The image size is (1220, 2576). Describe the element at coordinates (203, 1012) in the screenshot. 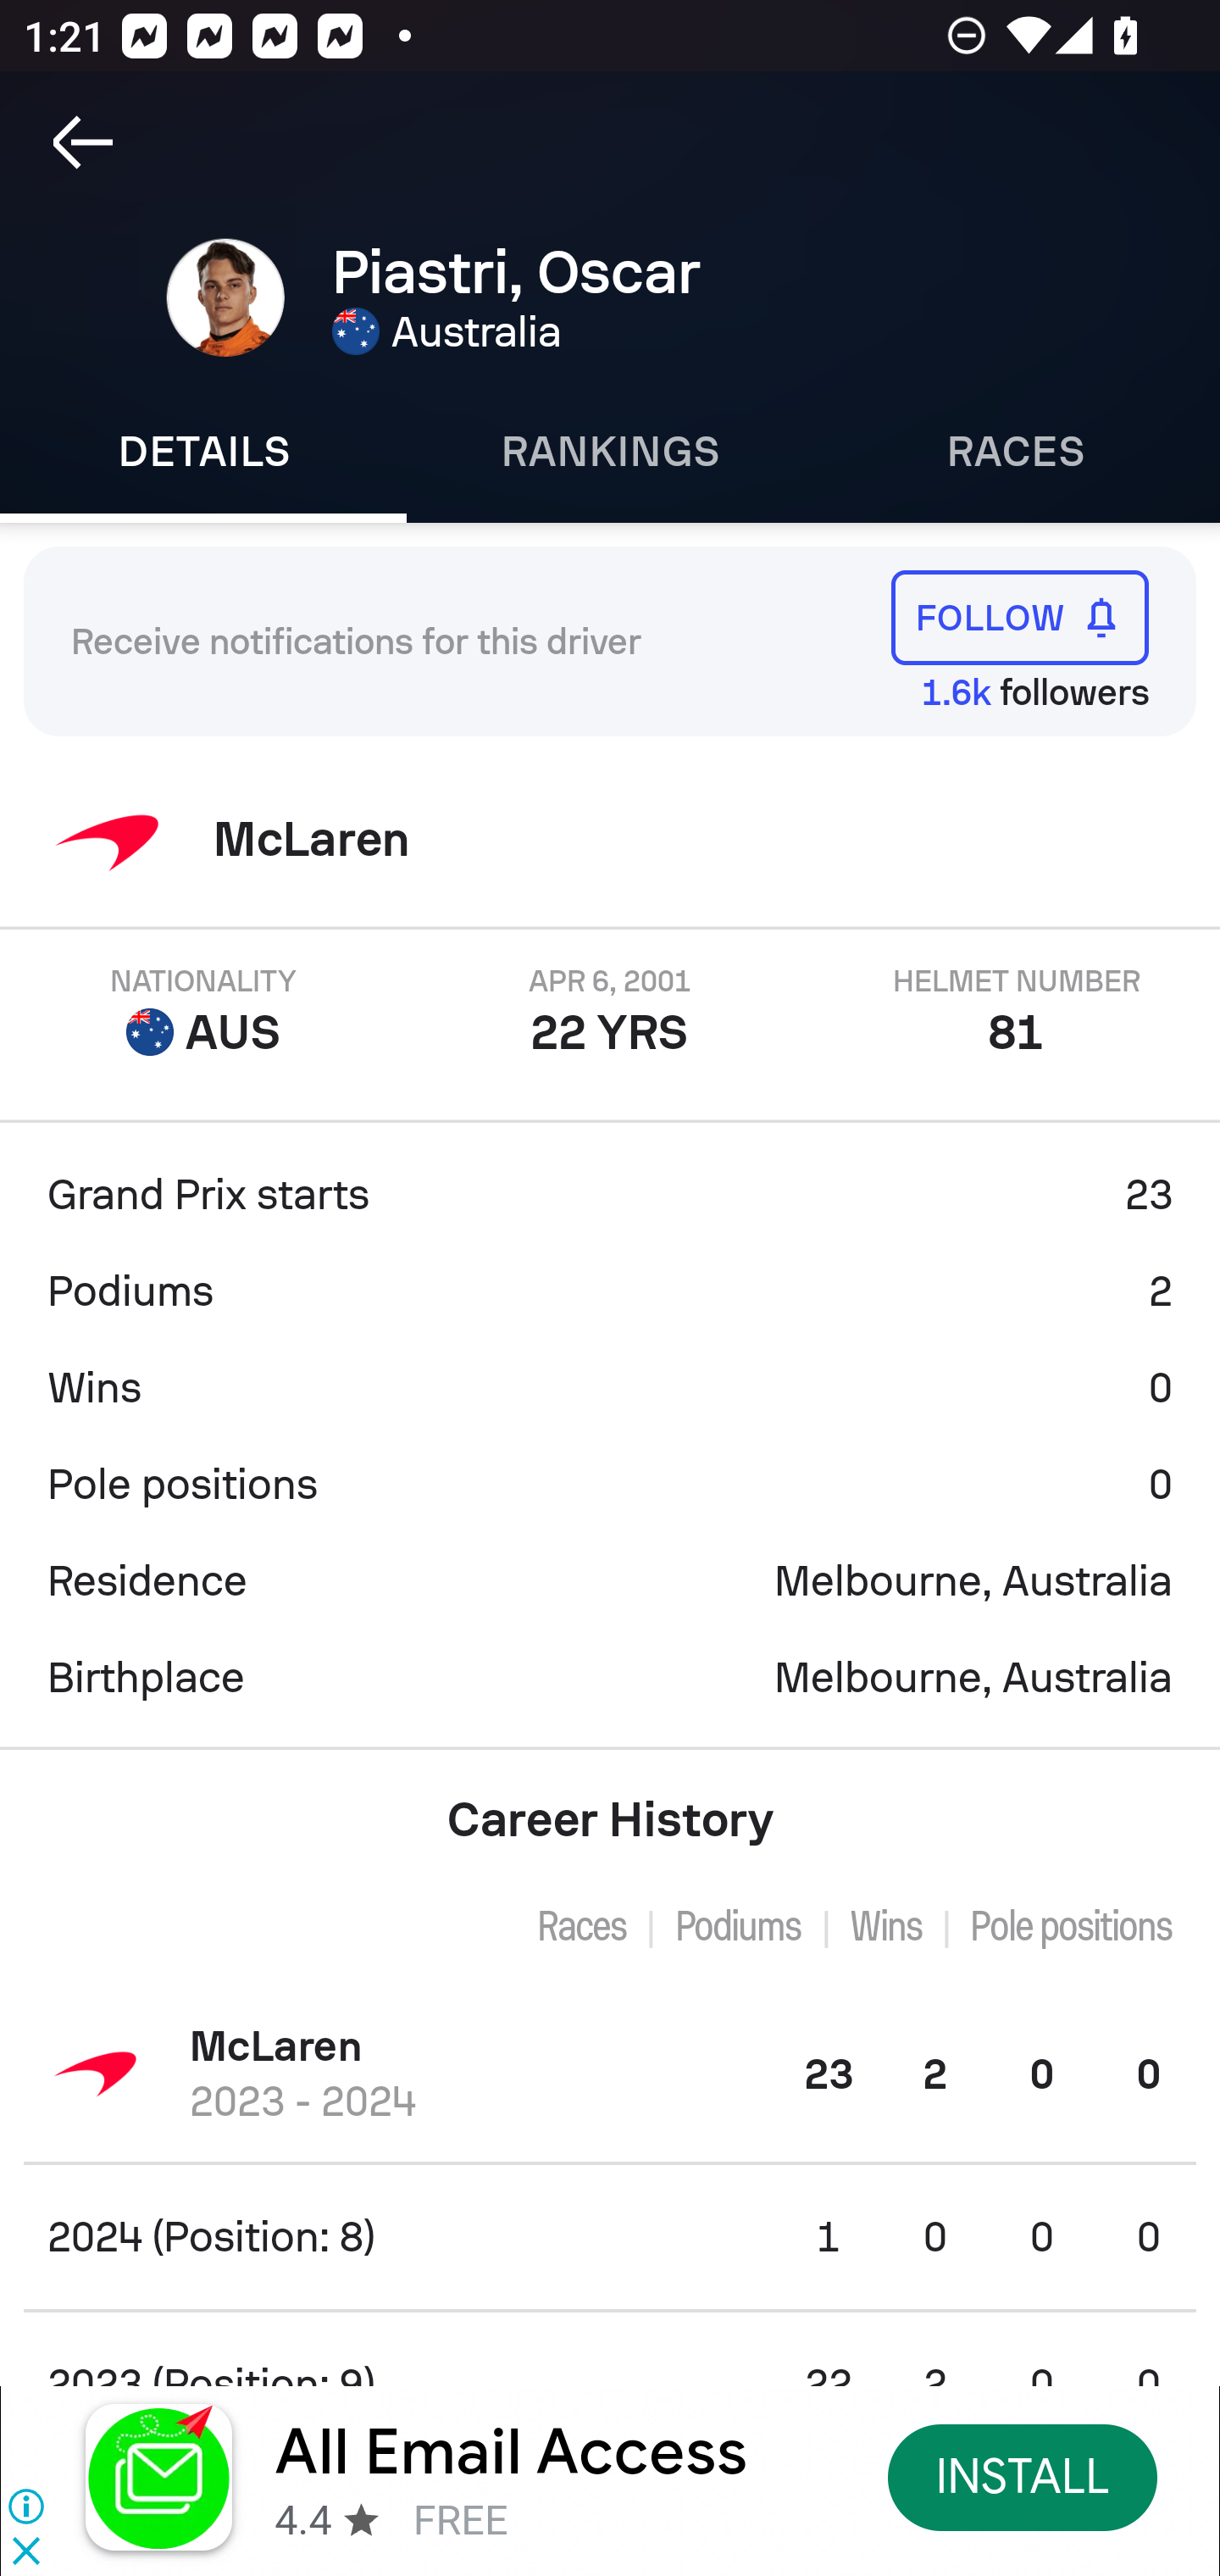

I see `NATIONALITY AUS` at that location.